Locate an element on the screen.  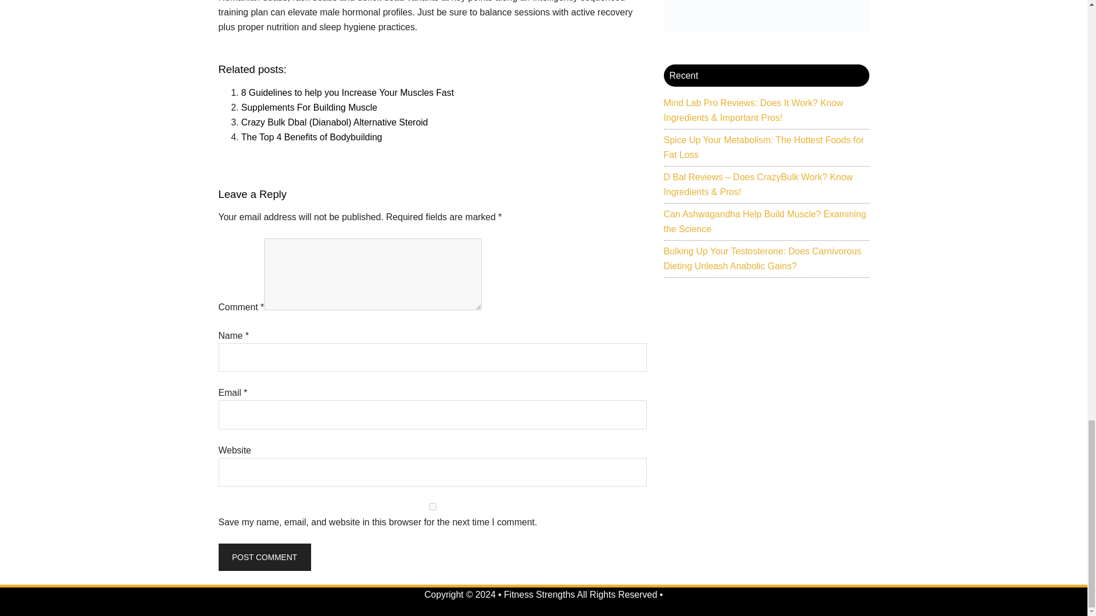
Supplements For Building Muscle is located at coordinates (309, 107).